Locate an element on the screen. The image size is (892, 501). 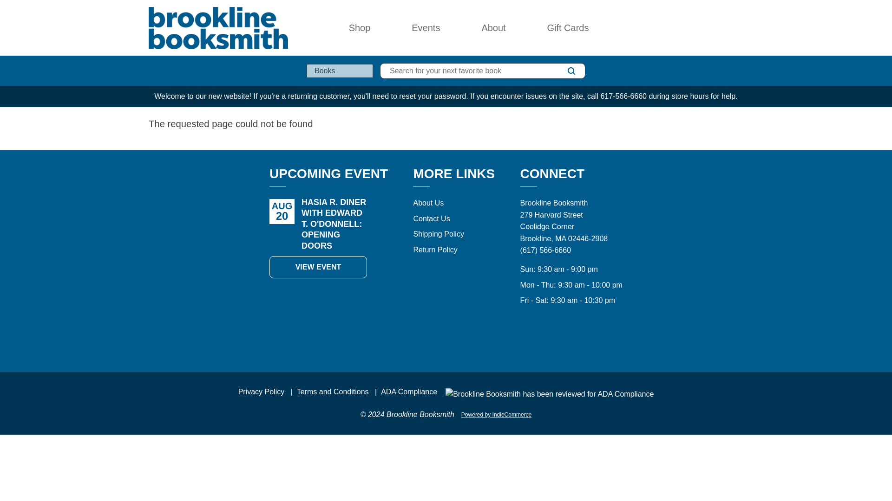
About Us is located at coordinates (428, 203).